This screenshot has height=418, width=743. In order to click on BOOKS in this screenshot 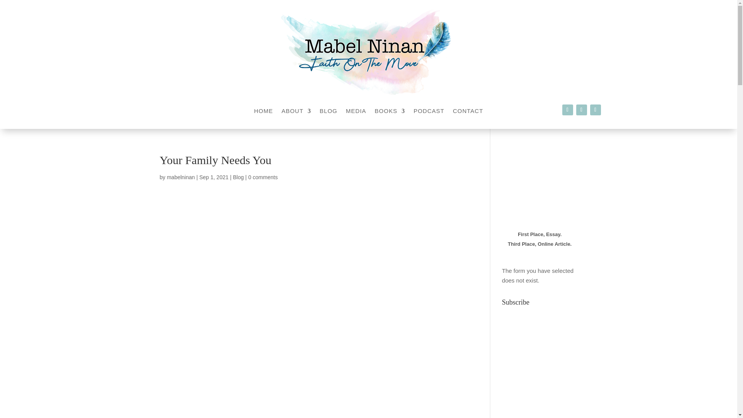, I will do `click(389, 112)`.